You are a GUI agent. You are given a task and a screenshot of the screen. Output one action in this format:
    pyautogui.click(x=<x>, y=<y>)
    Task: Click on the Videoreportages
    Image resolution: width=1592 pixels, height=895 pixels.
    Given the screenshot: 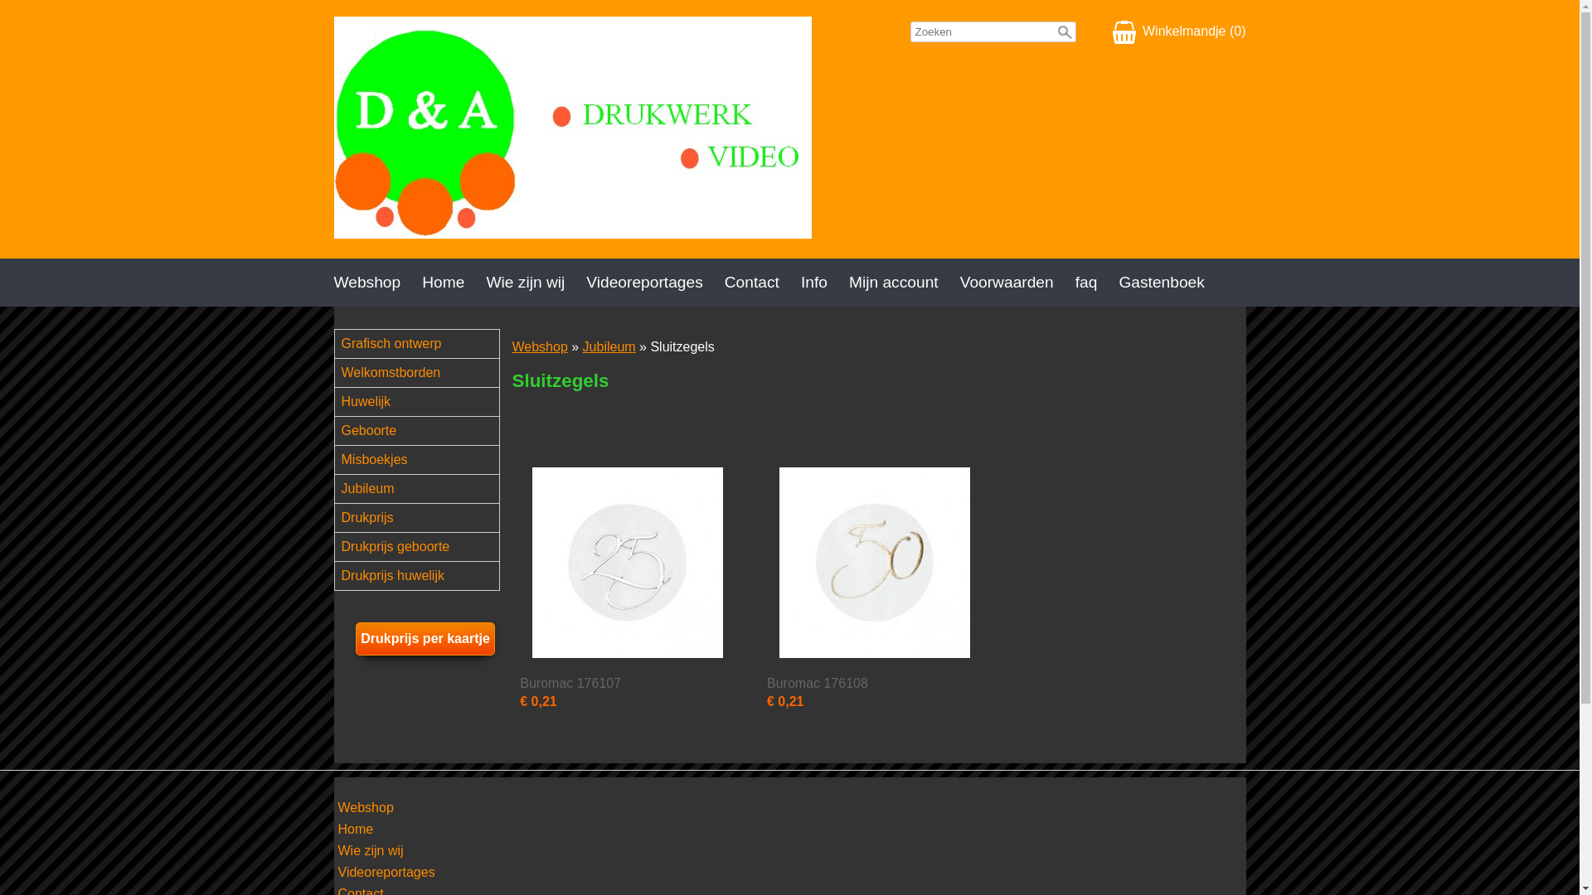 What is the action you would take?
    pyautogui.click(x=655, y=283)
    